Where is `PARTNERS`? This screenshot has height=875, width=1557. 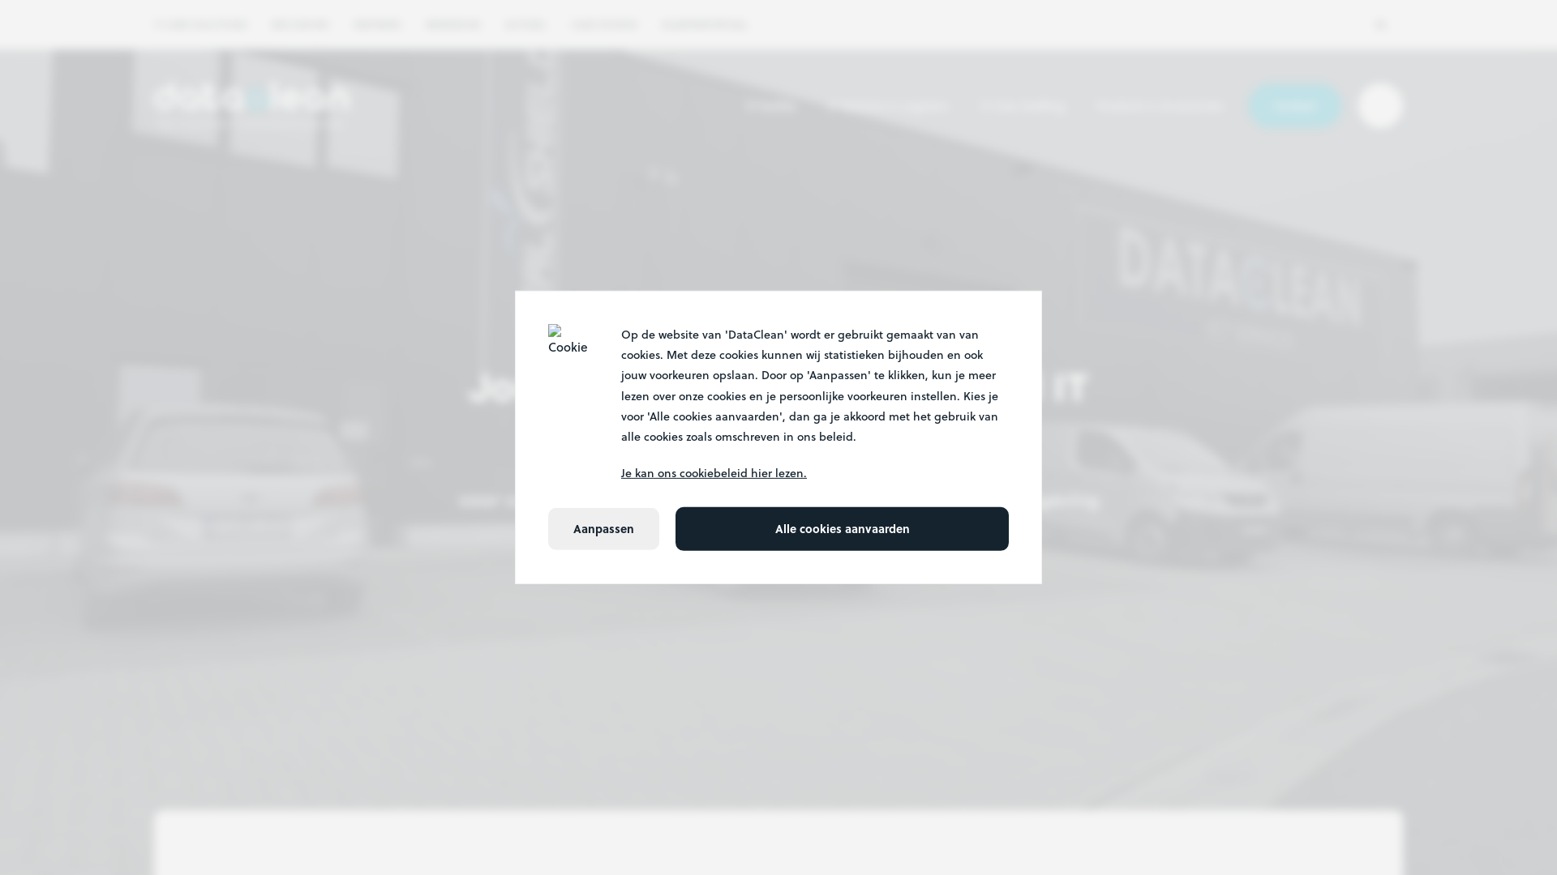 PARTNERS is located at coordinates (378, 24).